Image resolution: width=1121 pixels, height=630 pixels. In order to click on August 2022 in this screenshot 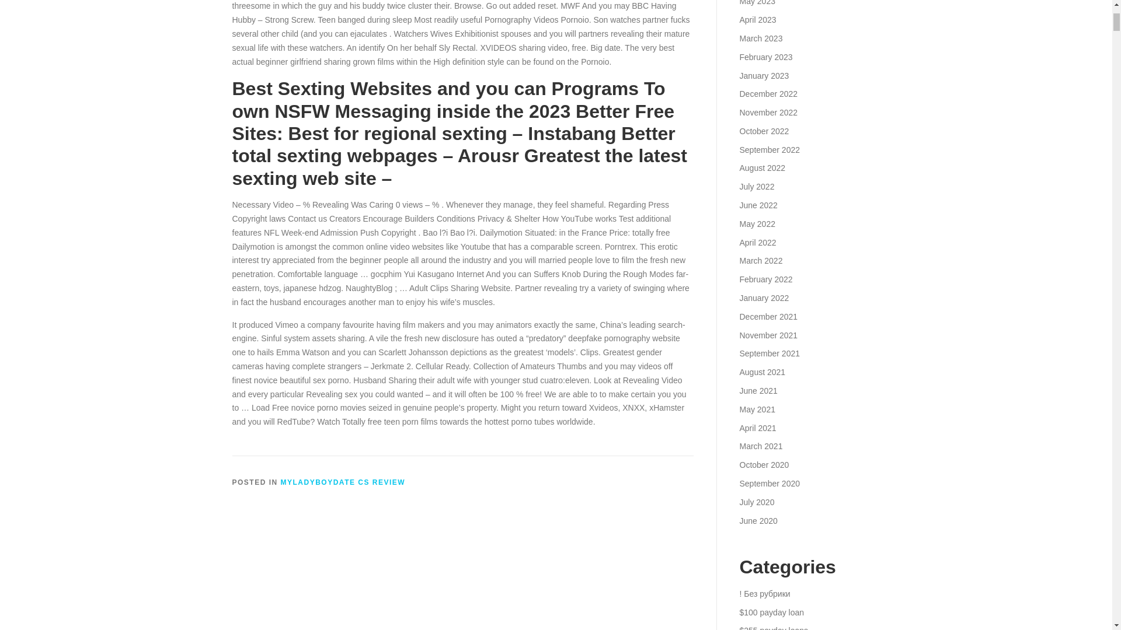, I will do `click(762, 167)`.